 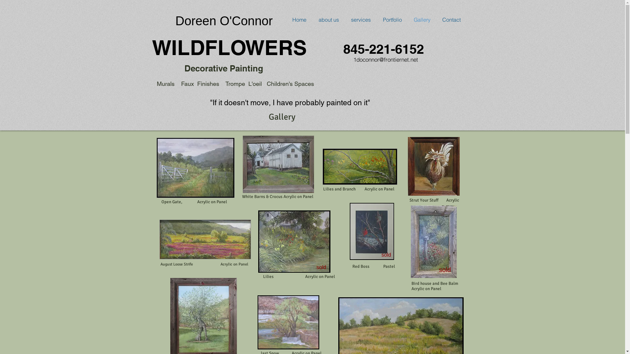 I want to click on IMG_1645_edited.jpg, so click(x=278, y=165).